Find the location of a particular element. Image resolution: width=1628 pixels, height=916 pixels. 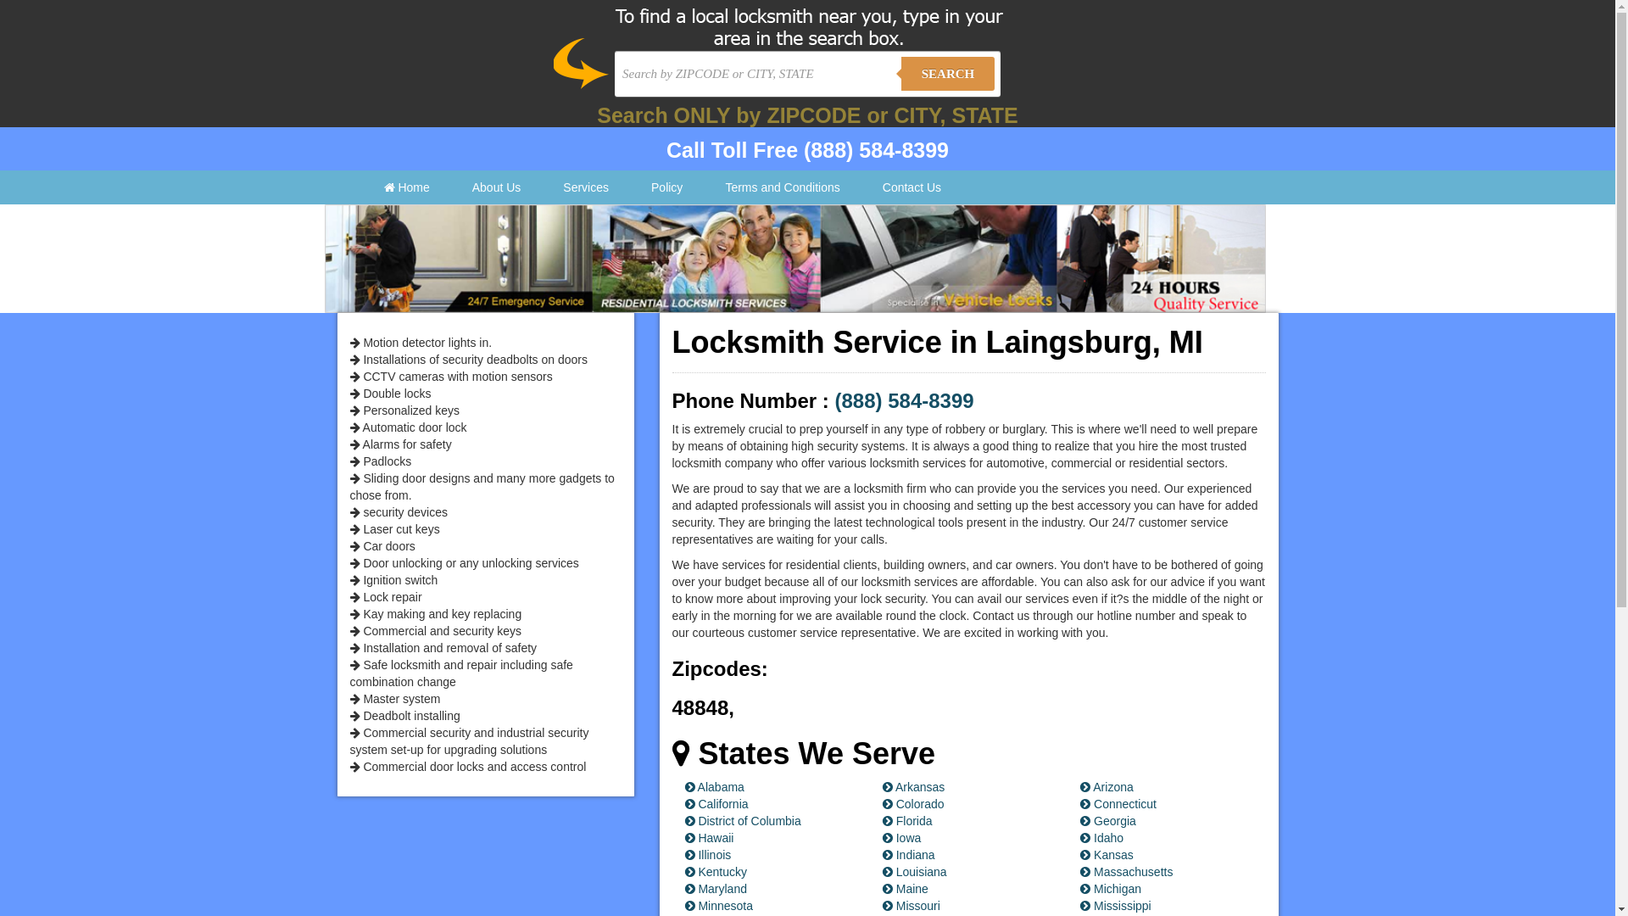

Maryland is located at coordinates (716, 889).